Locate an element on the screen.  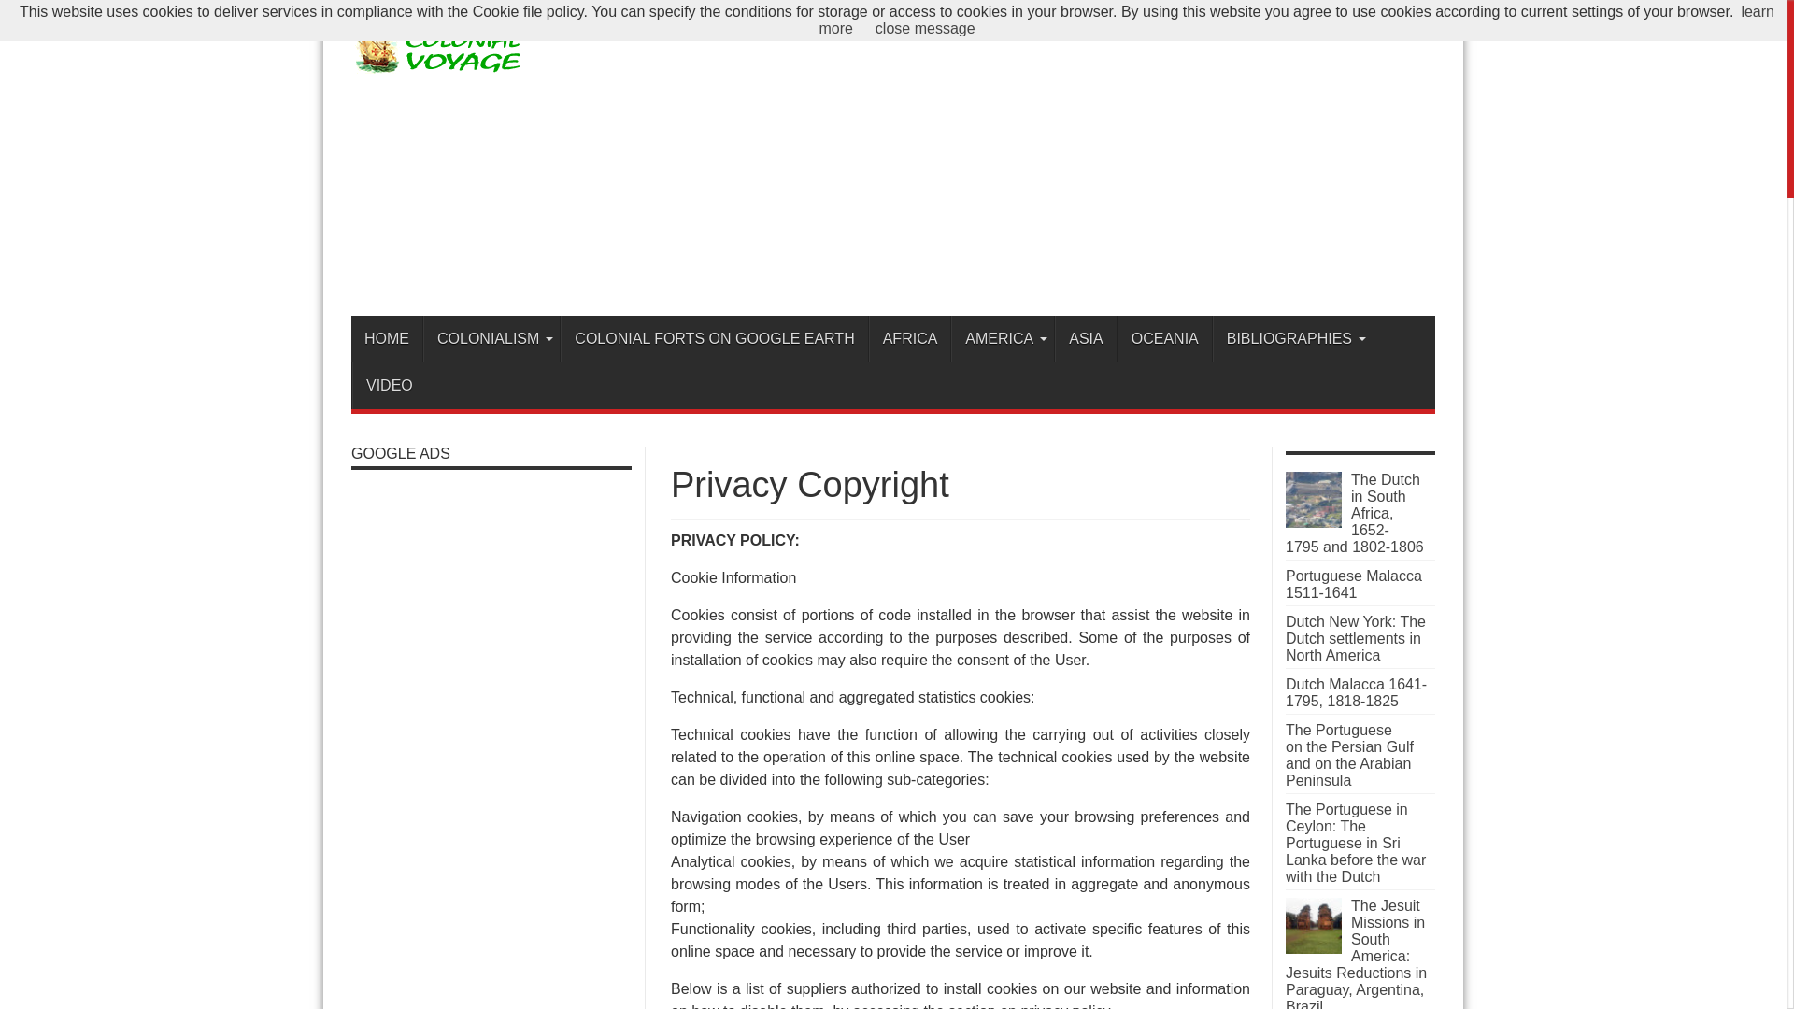
AMERICA is located at coordinates (1002, 338).